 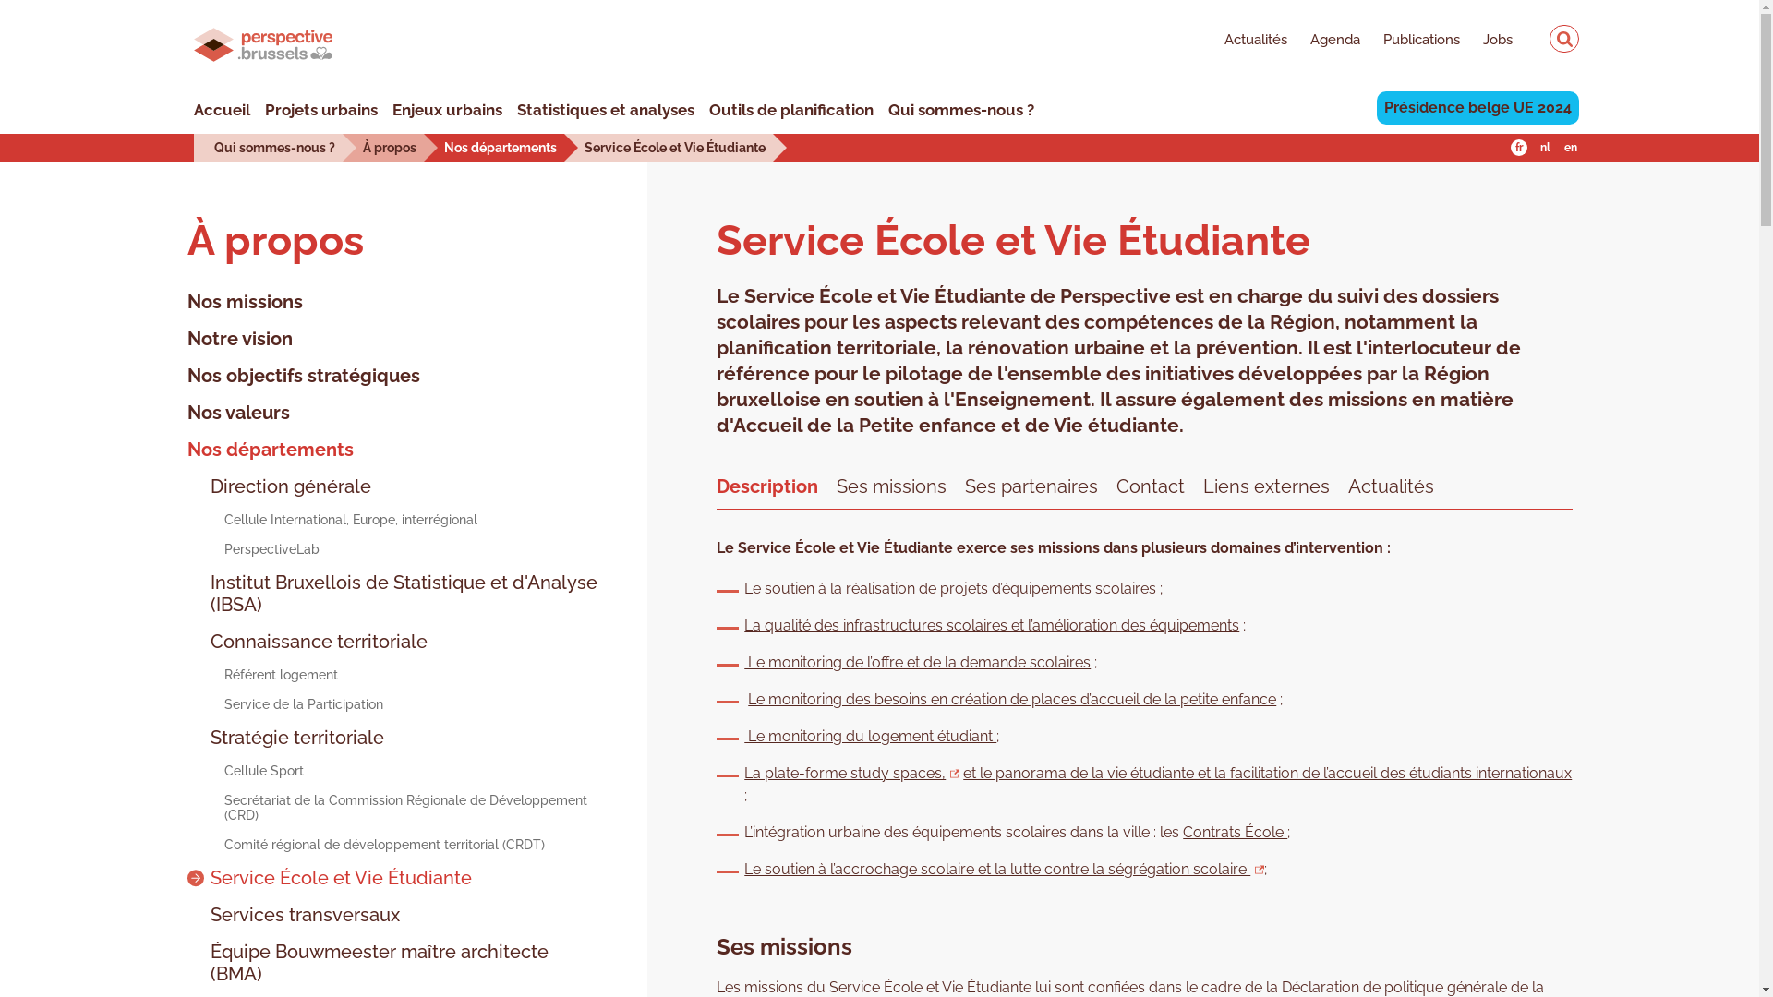 What do you see at coordinates (892, 485) in the screenshot?
I see `Ses missions` at bounding box center [892, 485].